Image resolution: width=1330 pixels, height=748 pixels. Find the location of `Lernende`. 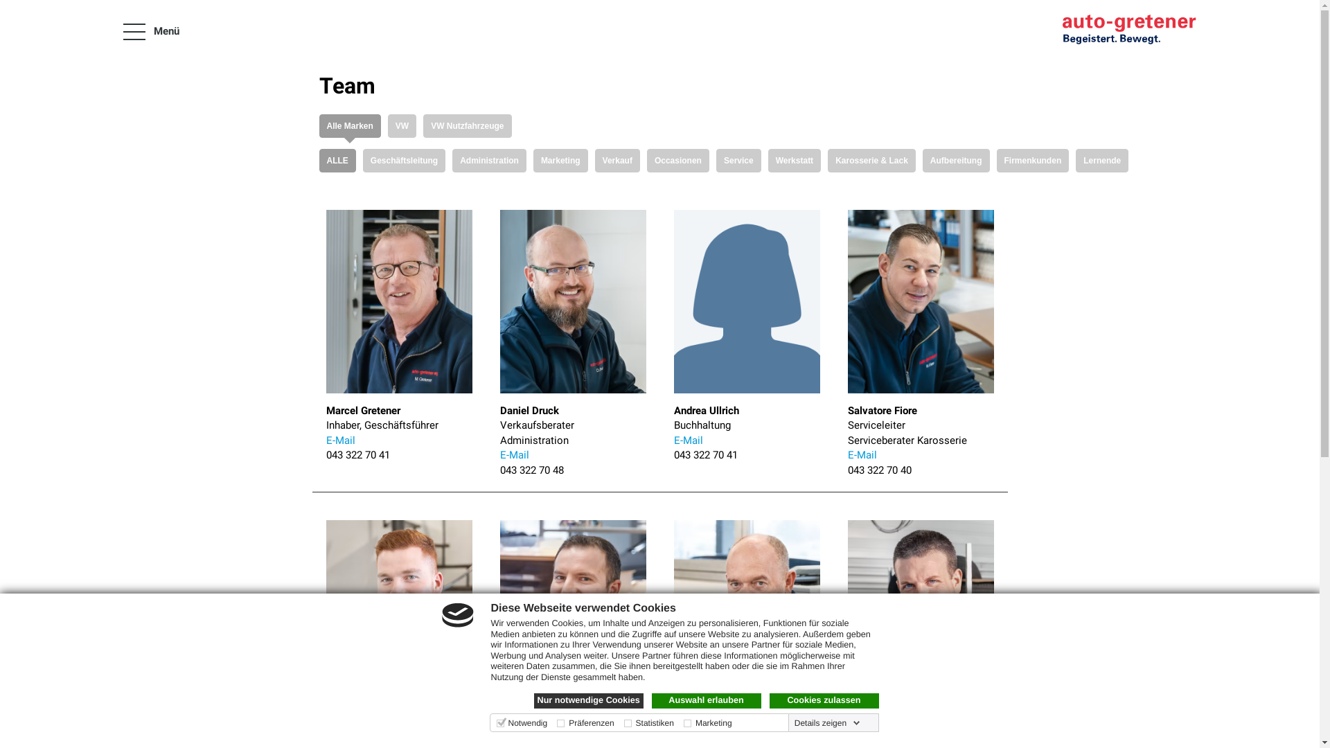

Lernende is located at coordinates (1102, 161).